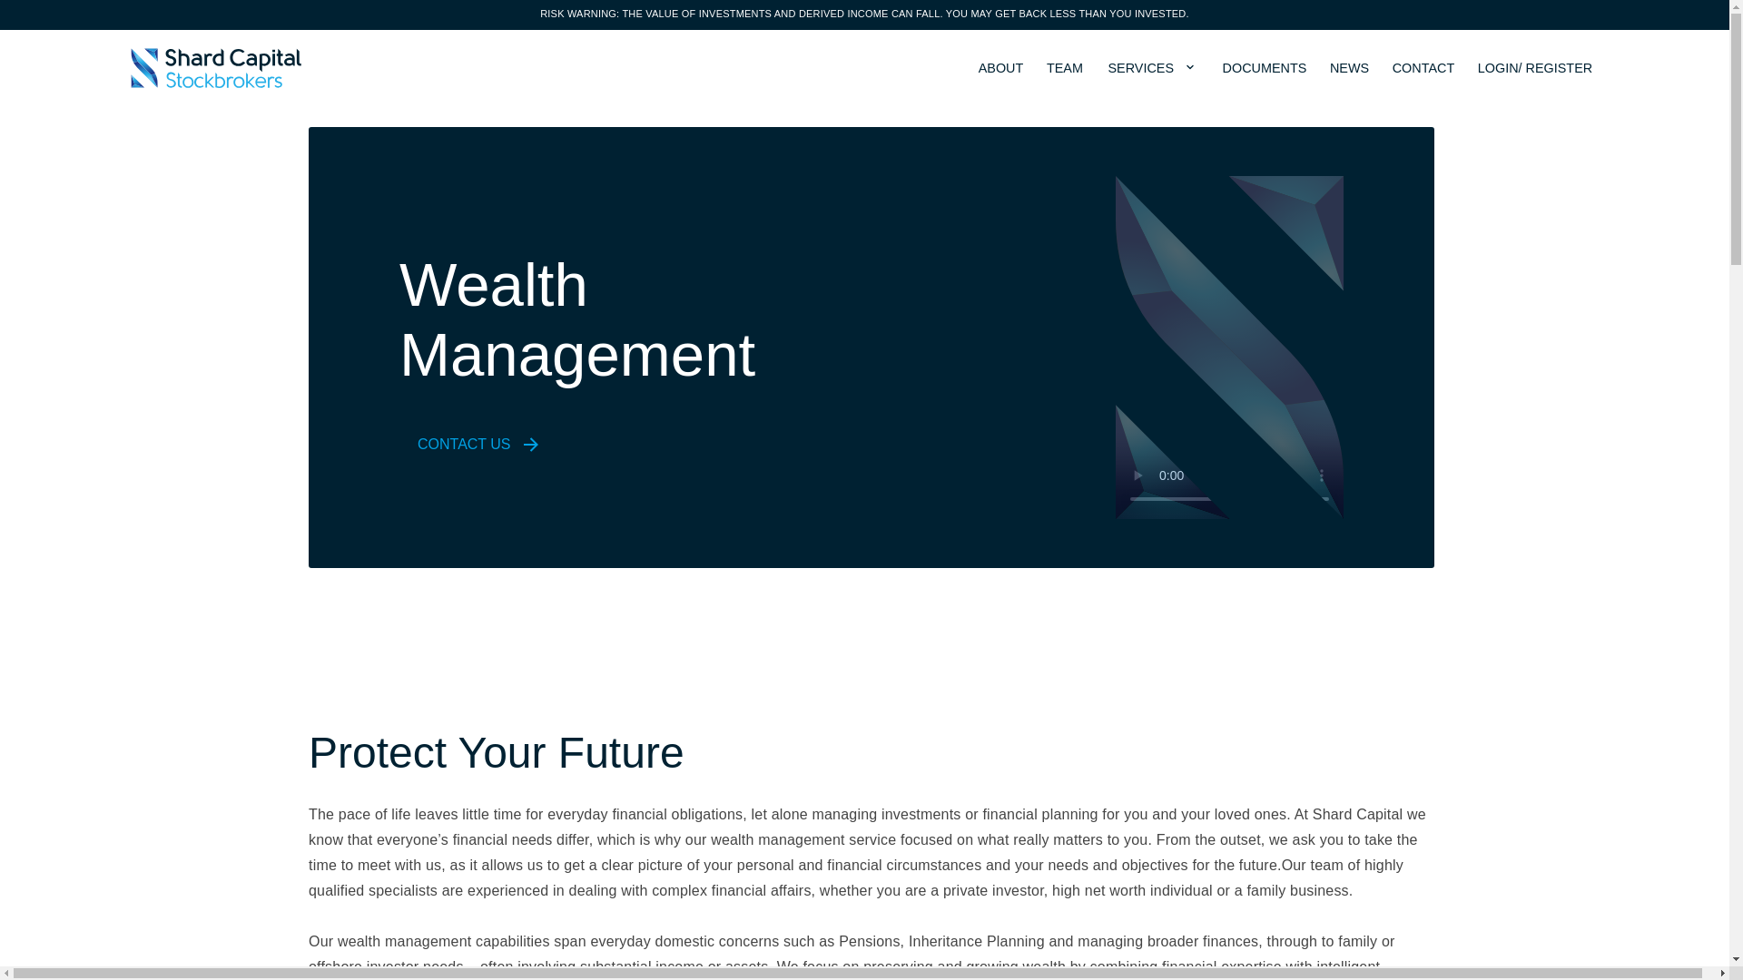 This screenshot has width=1743, height=980. Describe the element at coordinates (1064, 69) in the screenshot. I see `TEAM` at that location.